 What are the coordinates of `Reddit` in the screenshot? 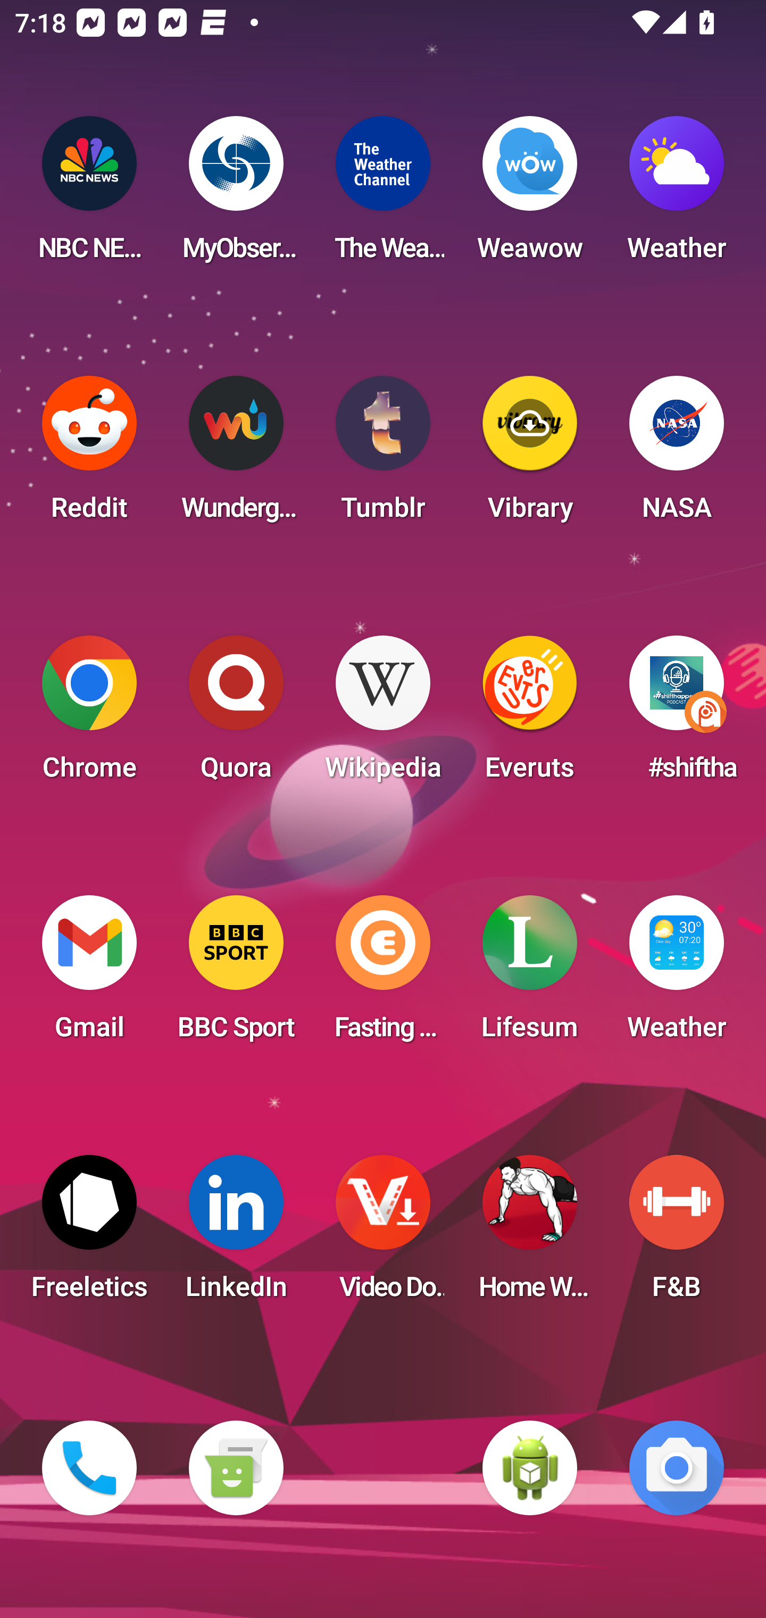 It's located at (89, 455).